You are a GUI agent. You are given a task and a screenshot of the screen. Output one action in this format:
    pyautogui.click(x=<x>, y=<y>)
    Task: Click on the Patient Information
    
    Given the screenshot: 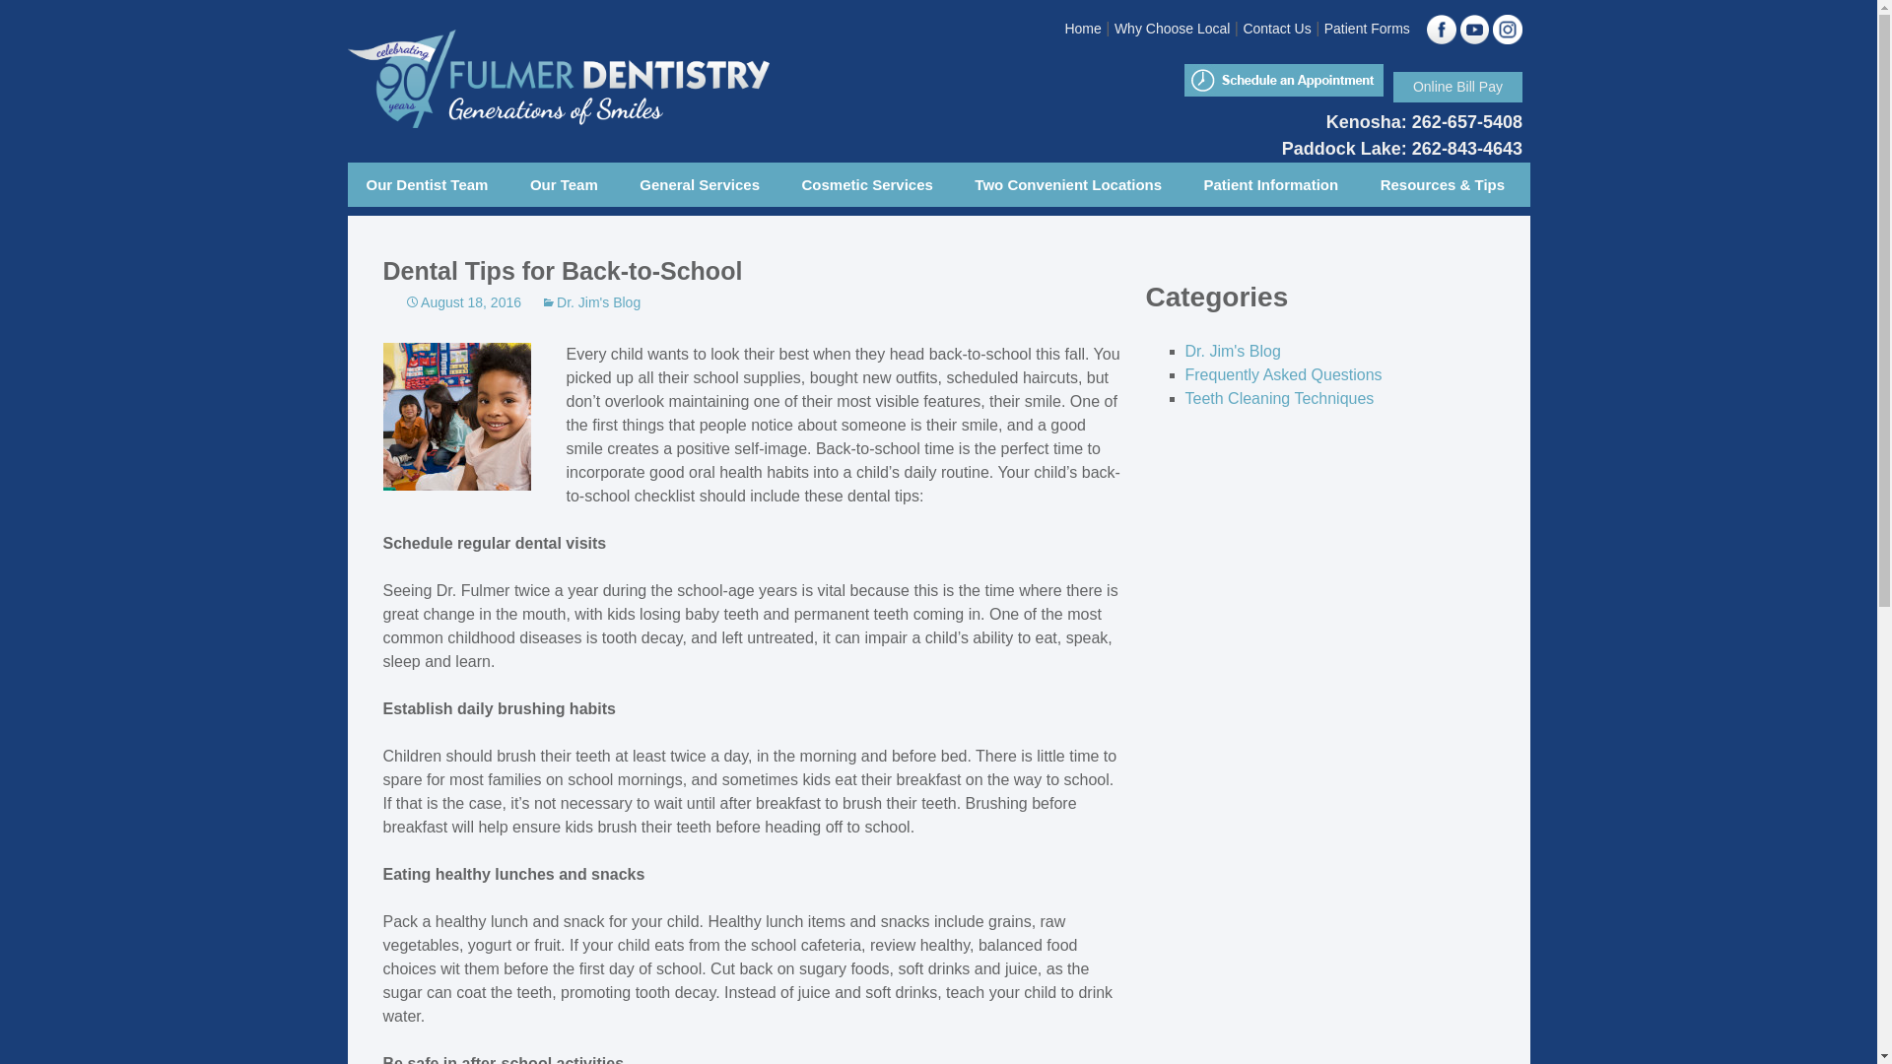 What is the action you would take?
    pyautogui.click(x=1271, y=184)
    